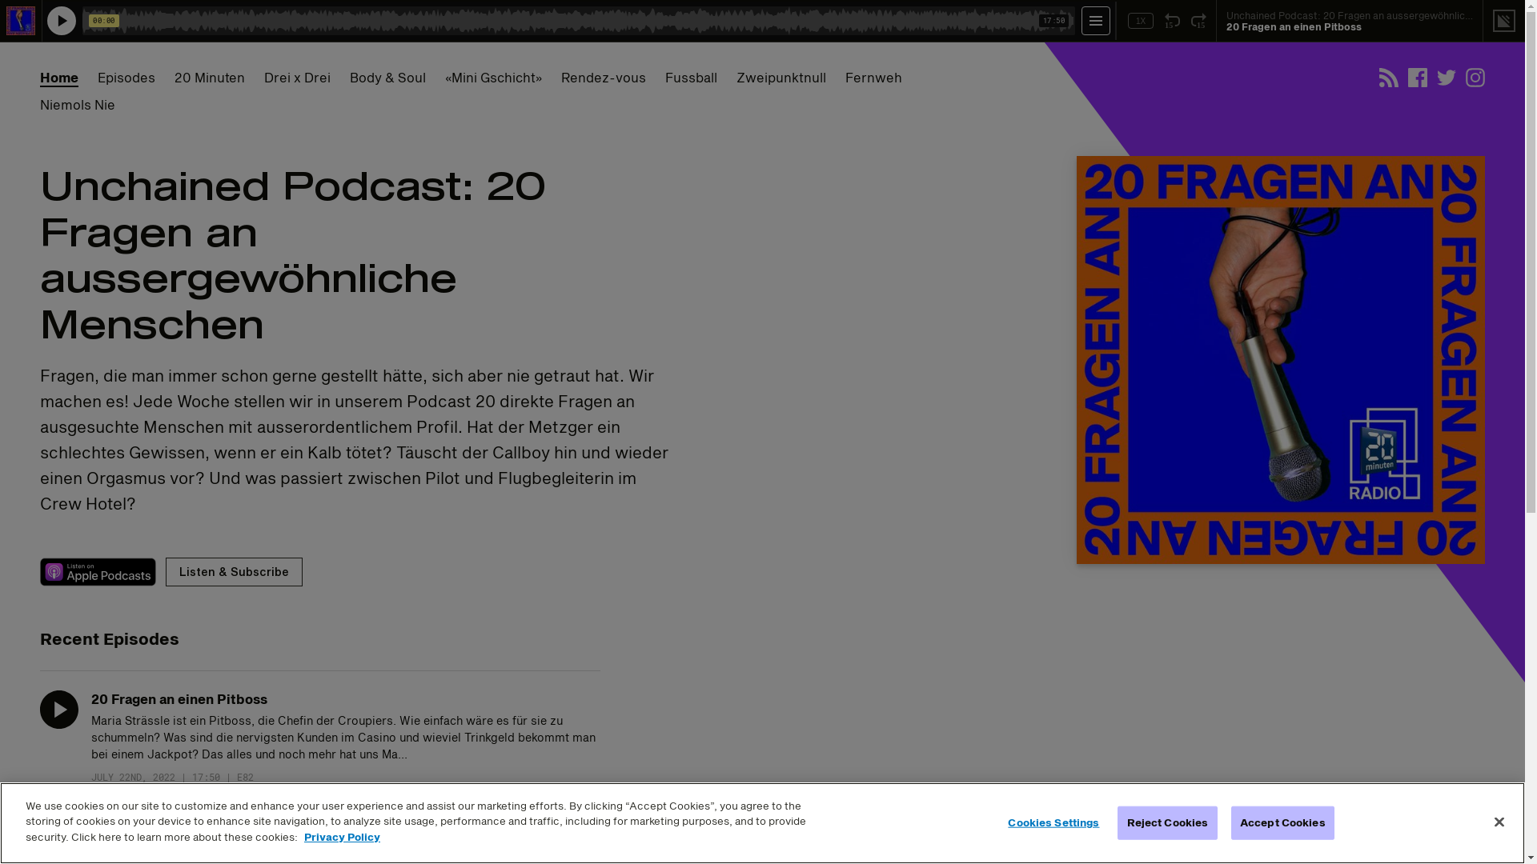  What do you see at coordinates (1475, 78) in the screenshot?
I see `Instagram` at bounding box center [1475, 78].